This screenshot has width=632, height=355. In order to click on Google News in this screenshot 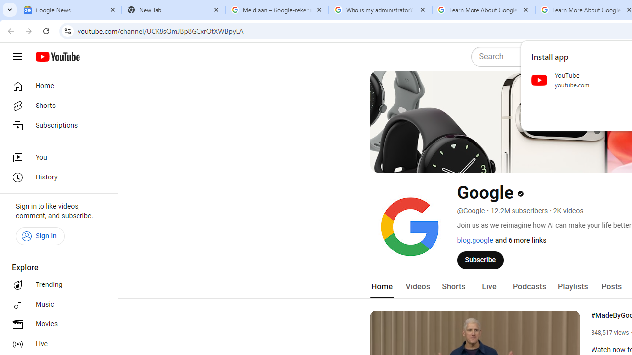, I will do `click(70, 10)`.